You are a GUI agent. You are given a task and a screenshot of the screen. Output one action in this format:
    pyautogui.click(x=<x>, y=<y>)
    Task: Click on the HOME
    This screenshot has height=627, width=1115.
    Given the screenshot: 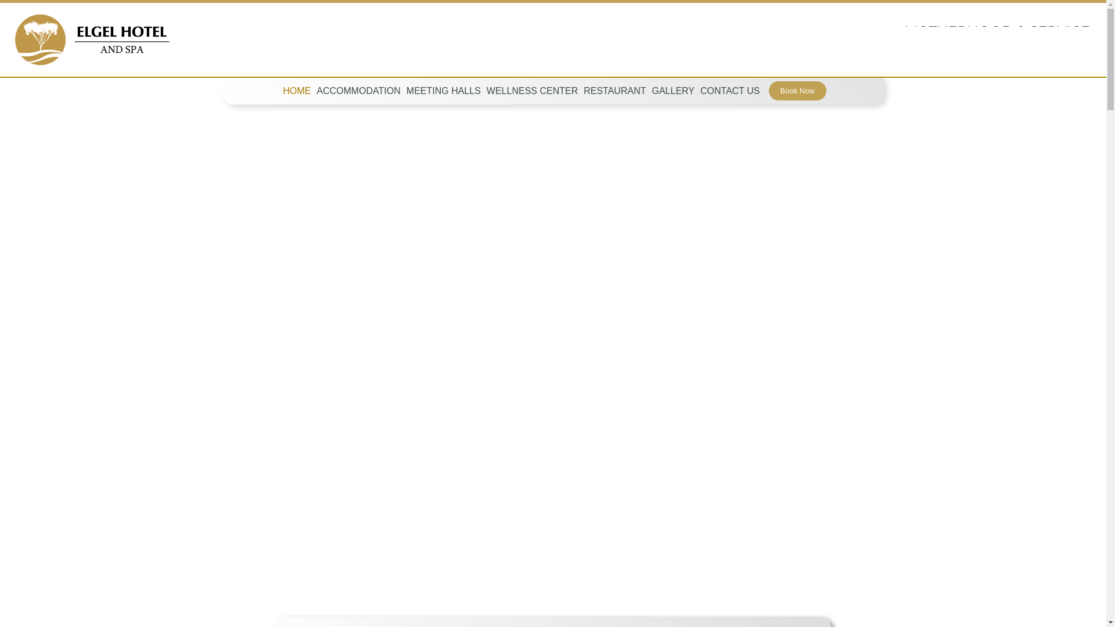 What is the action you would take?
    pyautogui.click(x=296, y=91)
    